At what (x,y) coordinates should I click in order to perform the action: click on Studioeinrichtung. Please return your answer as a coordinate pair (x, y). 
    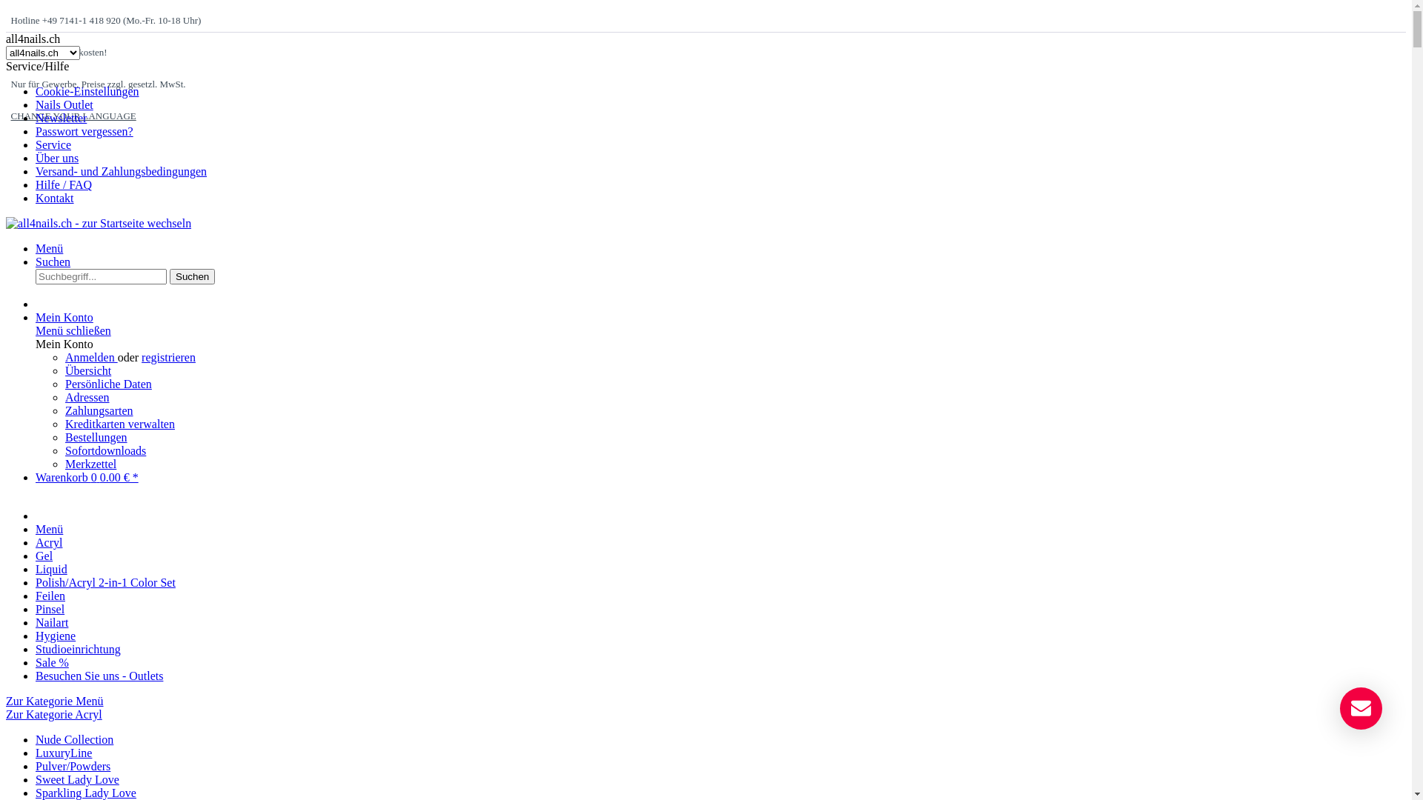
    Looking at the image, I should click on (79, 649).